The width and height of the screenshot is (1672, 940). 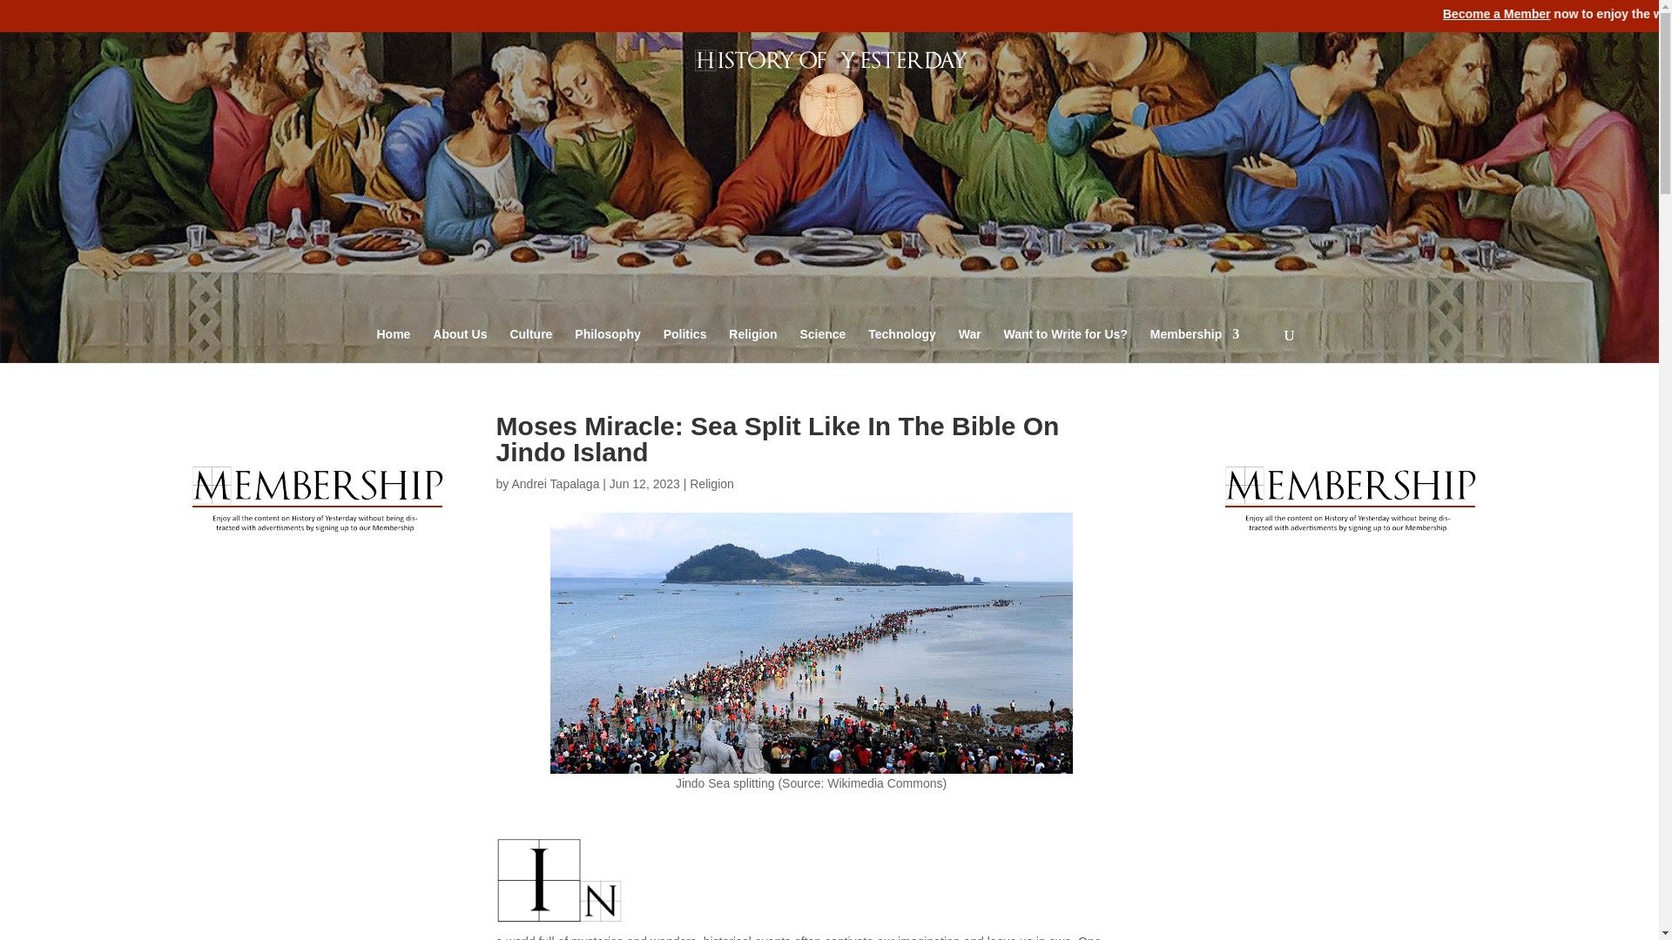 What do you see at coordinates (460, 348) in the screenshot?
I see `About Us` at bounding box center [460, 348].